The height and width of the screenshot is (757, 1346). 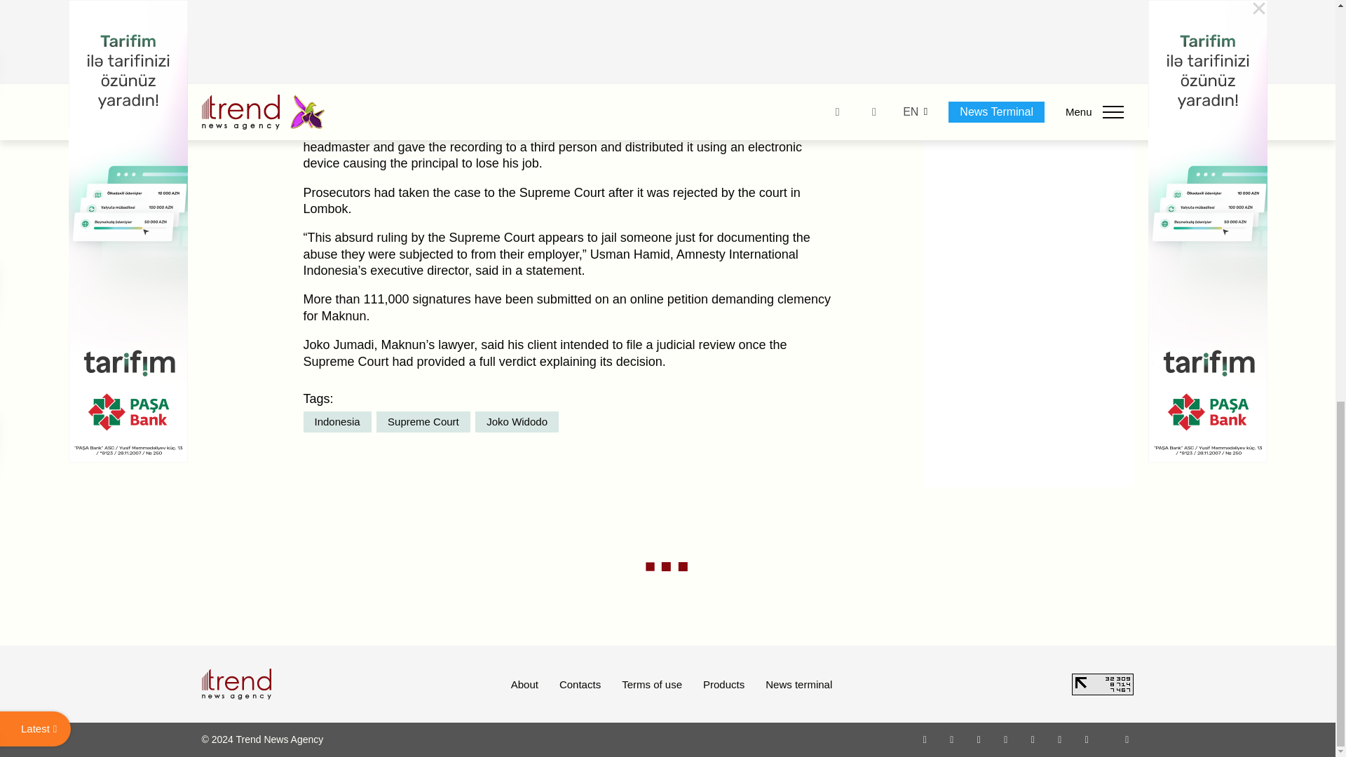 What do you see at coordinates (1087, 739) in the screenshot?
I see `Android App` at bounding box center [1087, 739].